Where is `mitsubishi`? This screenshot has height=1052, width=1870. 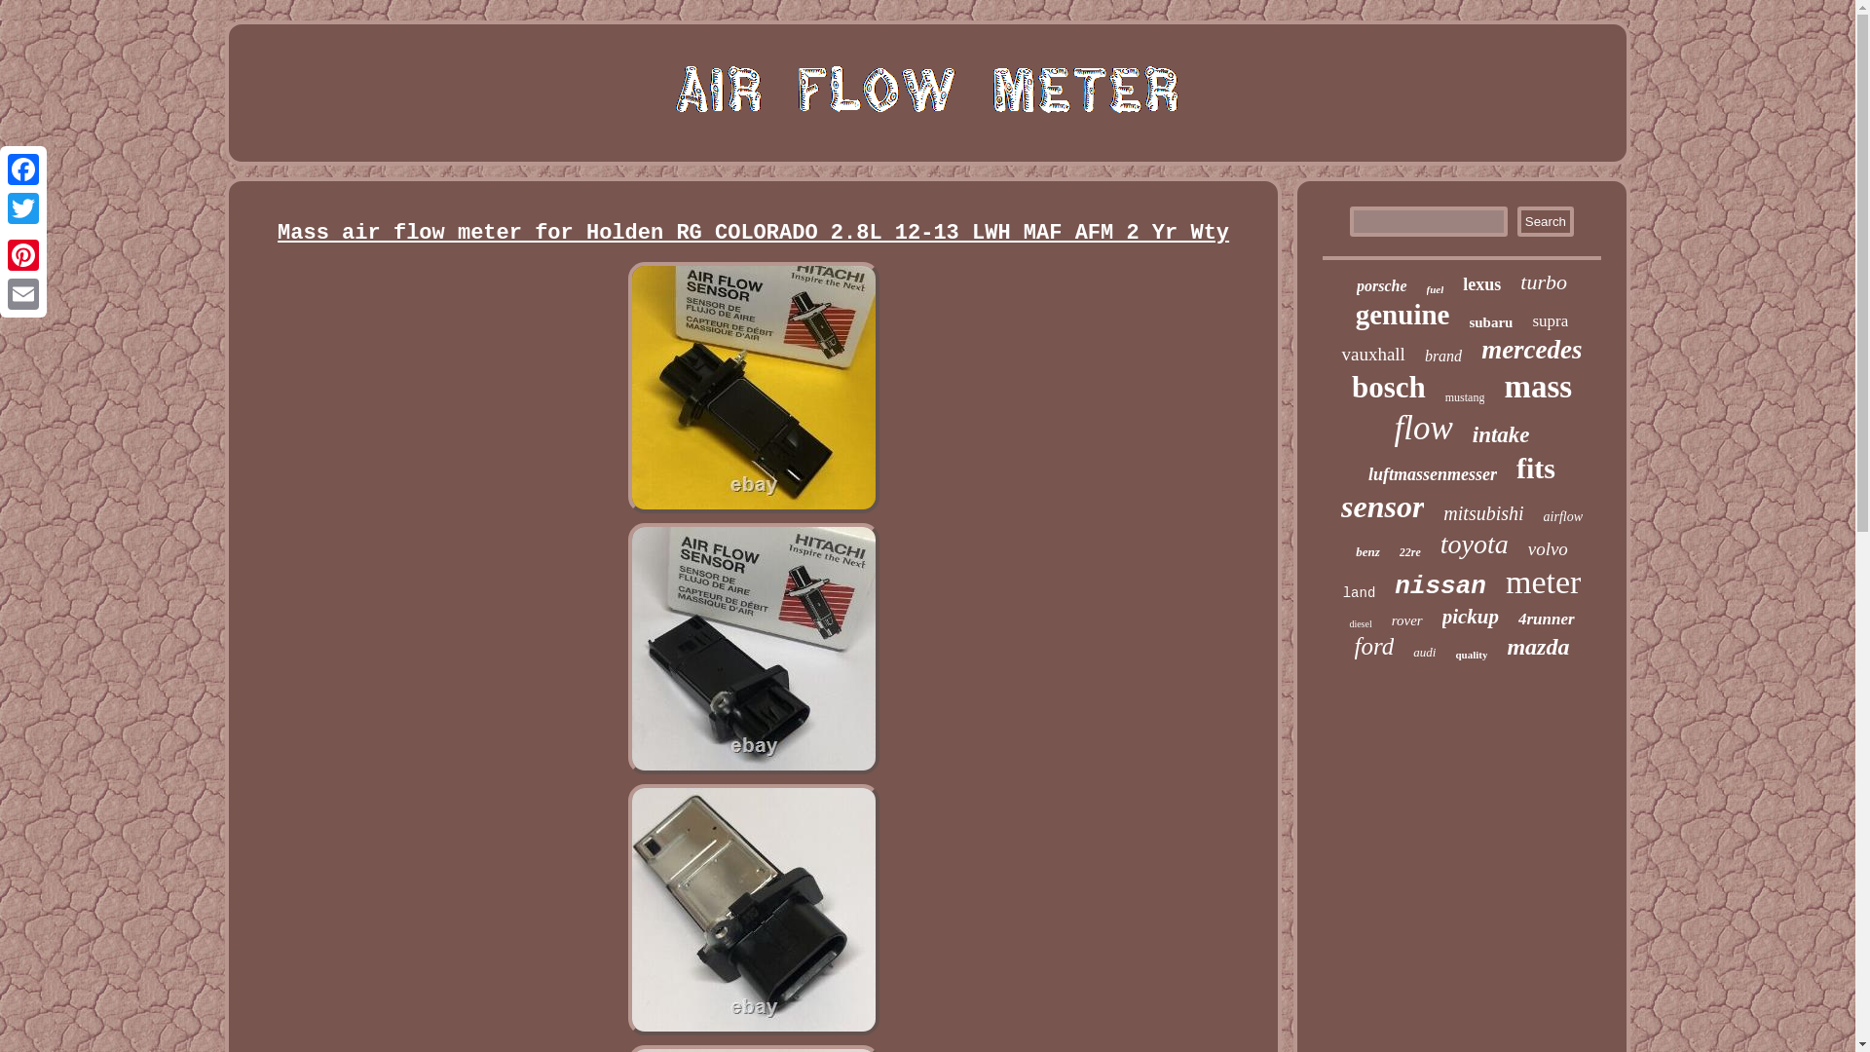 mitsubishi is located at coordinates (1483, 513).